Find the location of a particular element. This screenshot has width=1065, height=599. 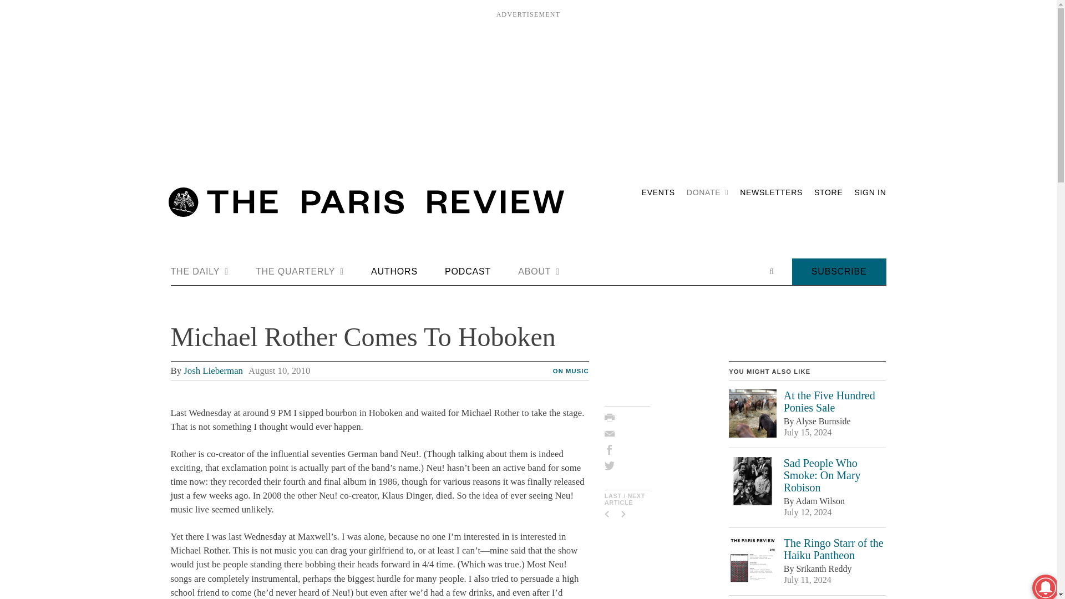

THE DAILY is located at coordinates (200, 272).